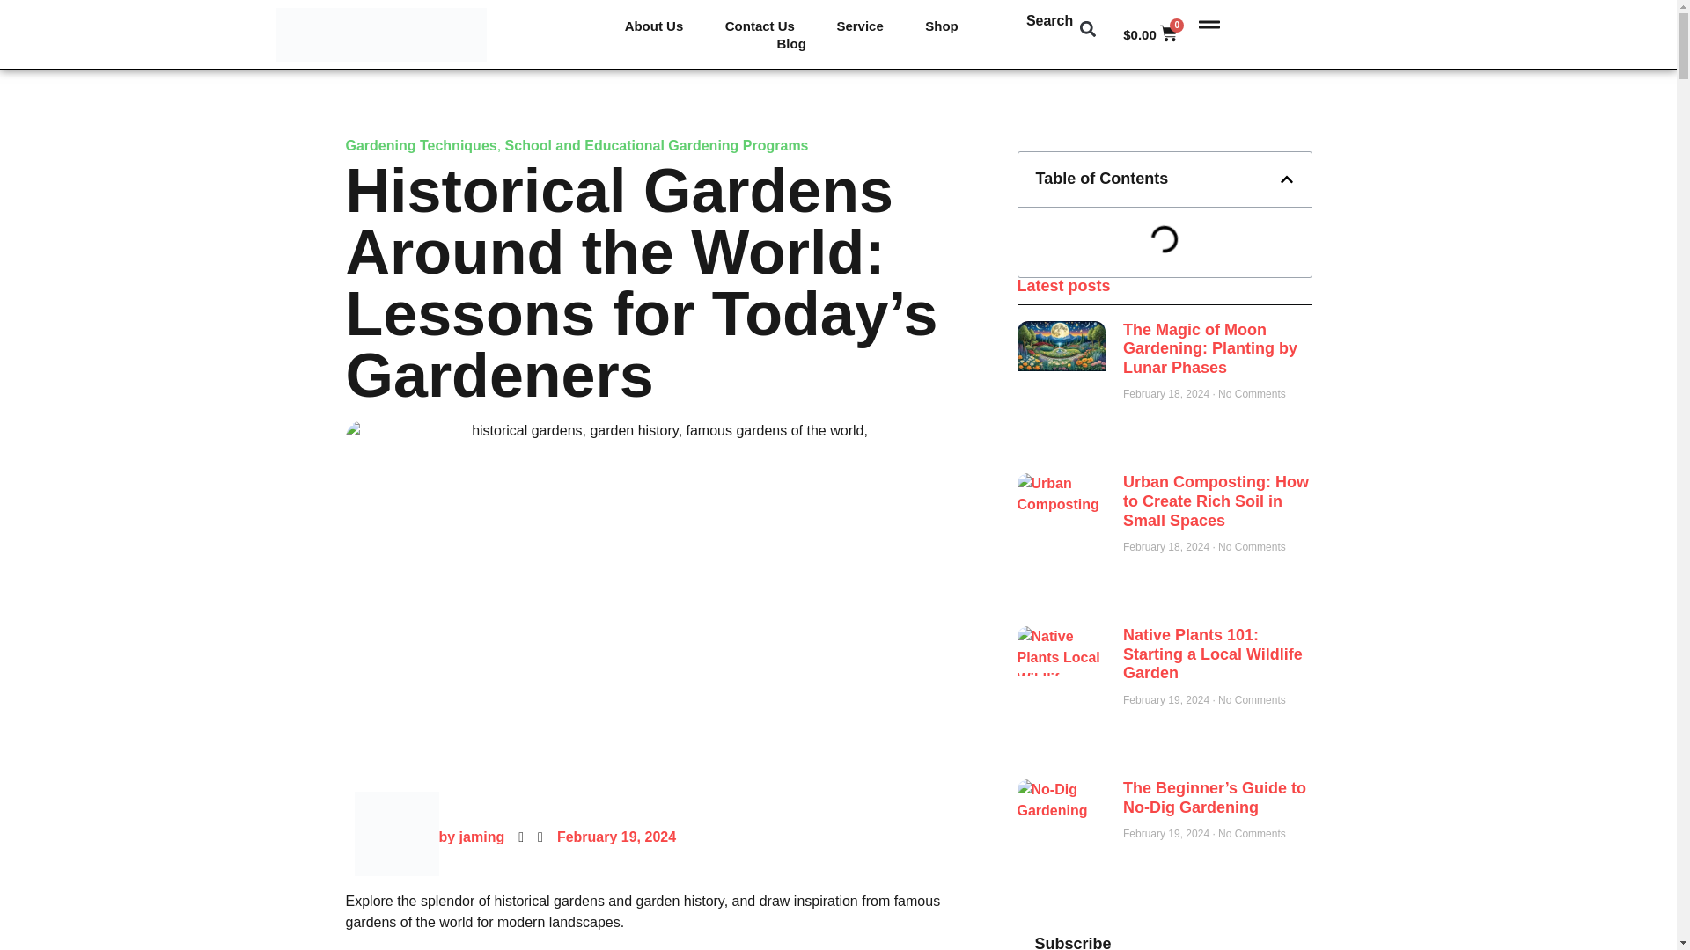 The width and height of the screenshot is (1690, 950). What do you see at coordinates (860, 26) in the screenshot?
I see `Service` at bounding box center [860, 26].